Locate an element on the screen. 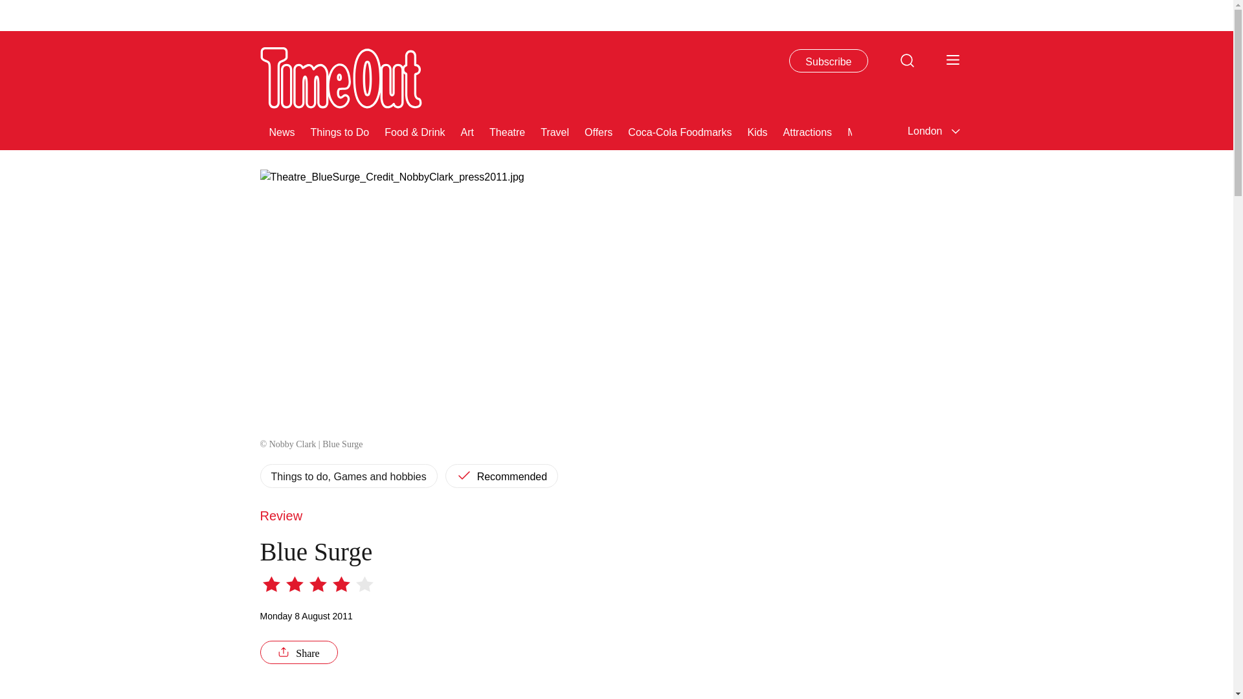 The width and height of the screenshot is (1243, 699). Theatre is located at coordinates (507, 131).